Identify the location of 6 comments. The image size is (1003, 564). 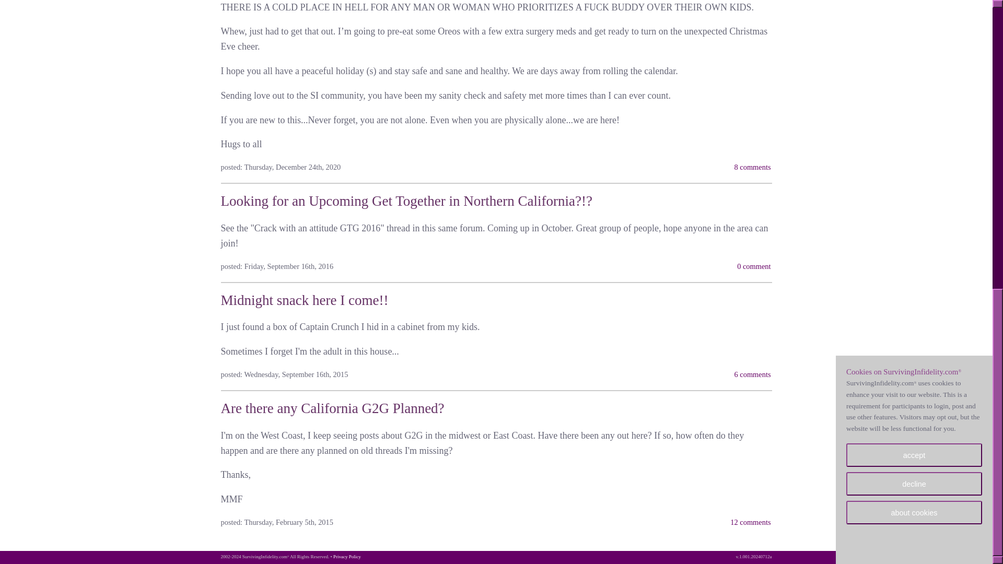
(752, 374).